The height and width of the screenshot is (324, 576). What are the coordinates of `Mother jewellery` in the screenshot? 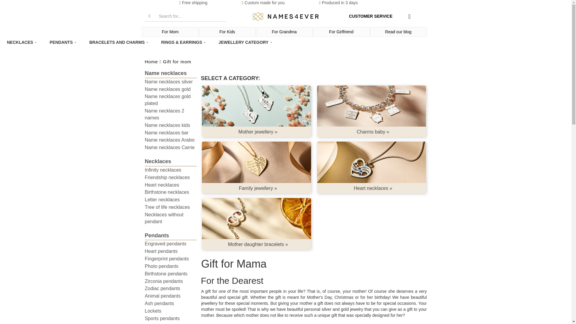 It's located at (256, 106).